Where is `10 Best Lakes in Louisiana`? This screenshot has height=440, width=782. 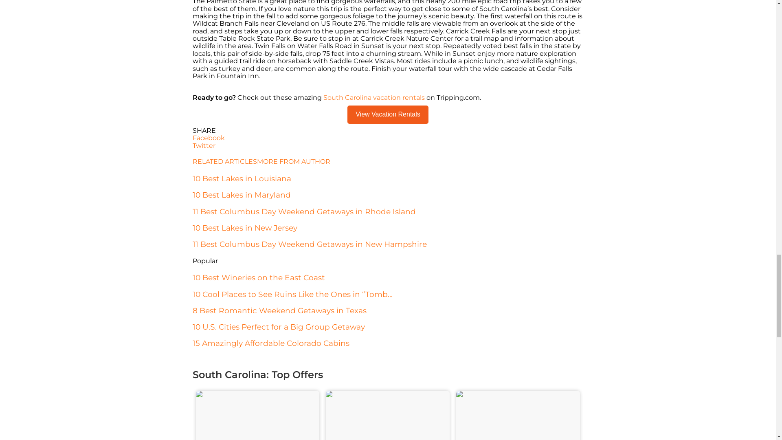 10 Best Lakes in Louisiana is located at coordinates (242, 178).